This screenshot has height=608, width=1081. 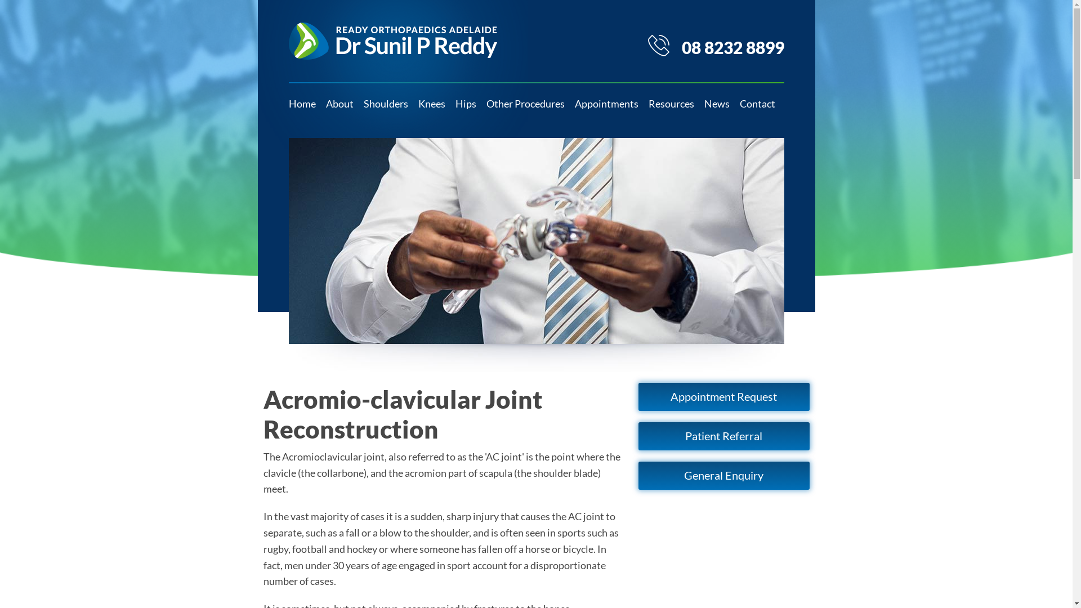 I want to click on Contact Us, so click(x=757, y=141).